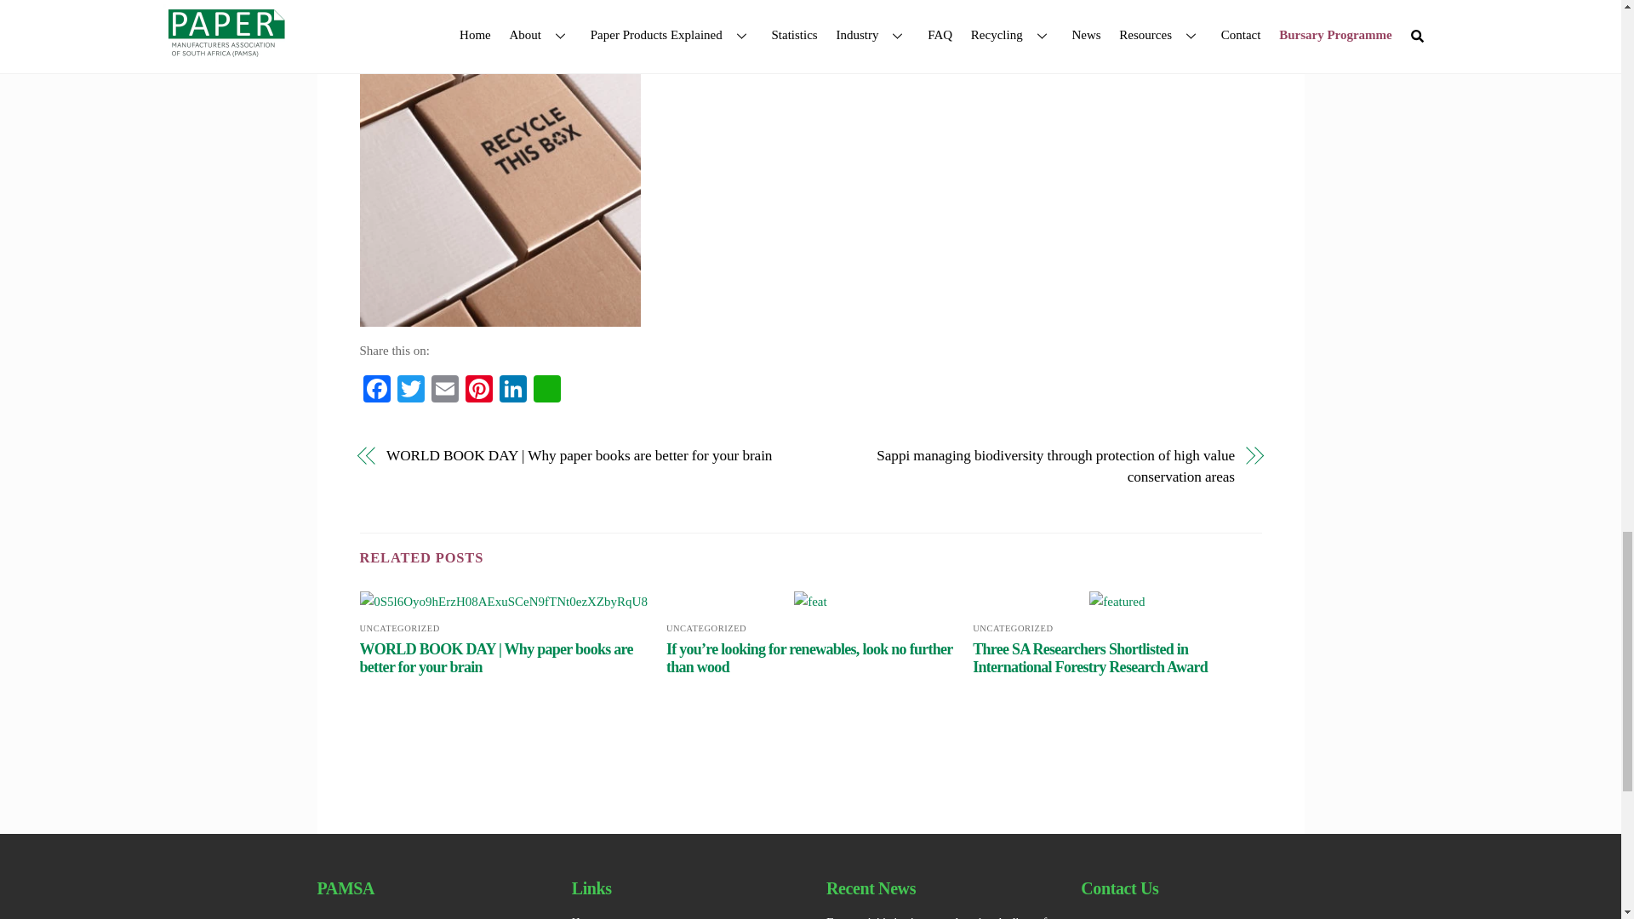 This screenshot has width=1634, height=919. Describe the element at coordinates (1117, 601) in the screenshot. I see `featured` at that location.